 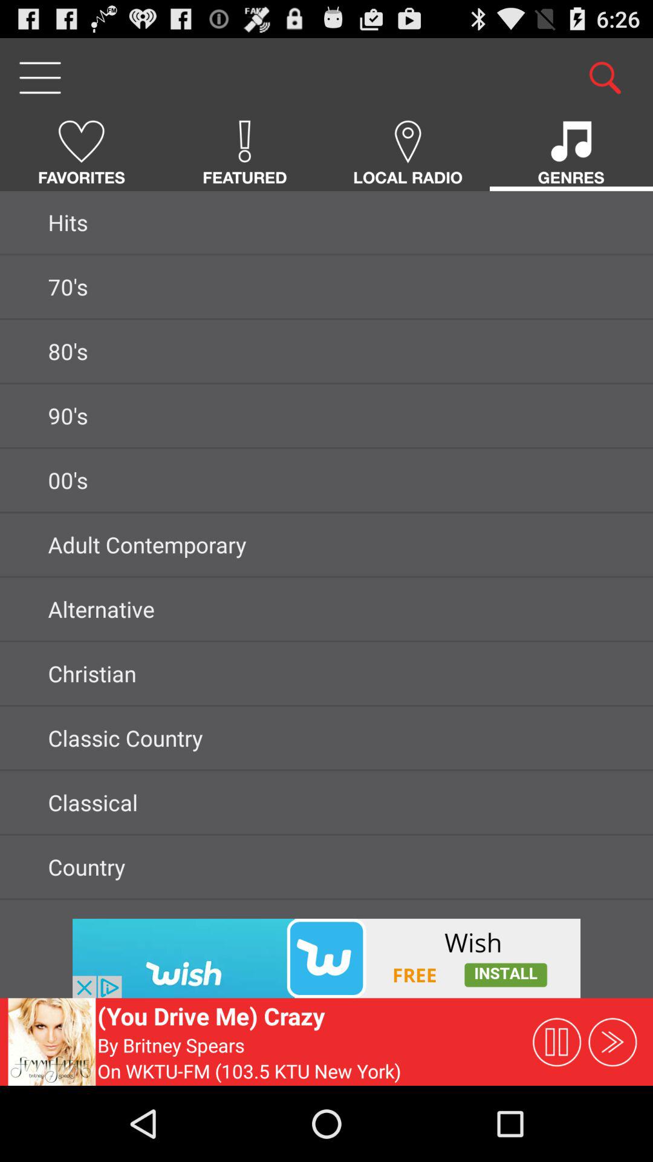 I want to click on select imge, so click(x=326, y=959).